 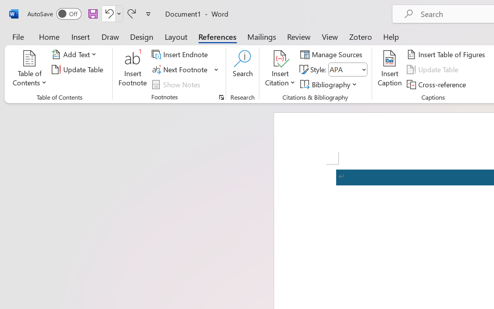 I want to click on Show Notes, so click(x=177, y=84).